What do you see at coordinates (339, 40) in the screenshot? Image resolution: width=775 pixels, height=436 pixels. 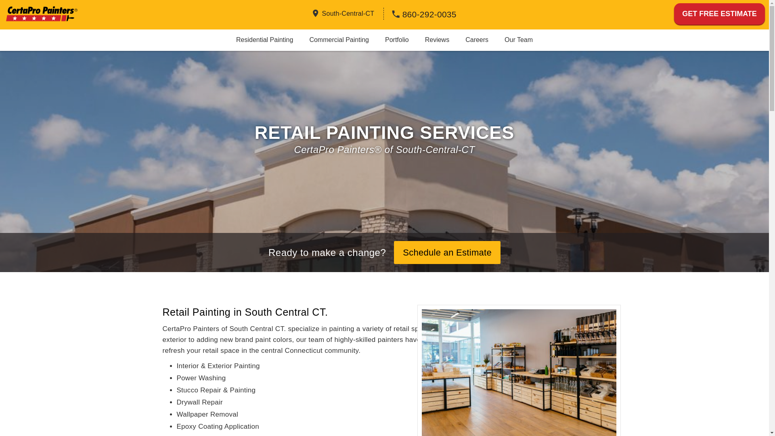 I see `Commercial Painting` at bounding box center [339, 40].